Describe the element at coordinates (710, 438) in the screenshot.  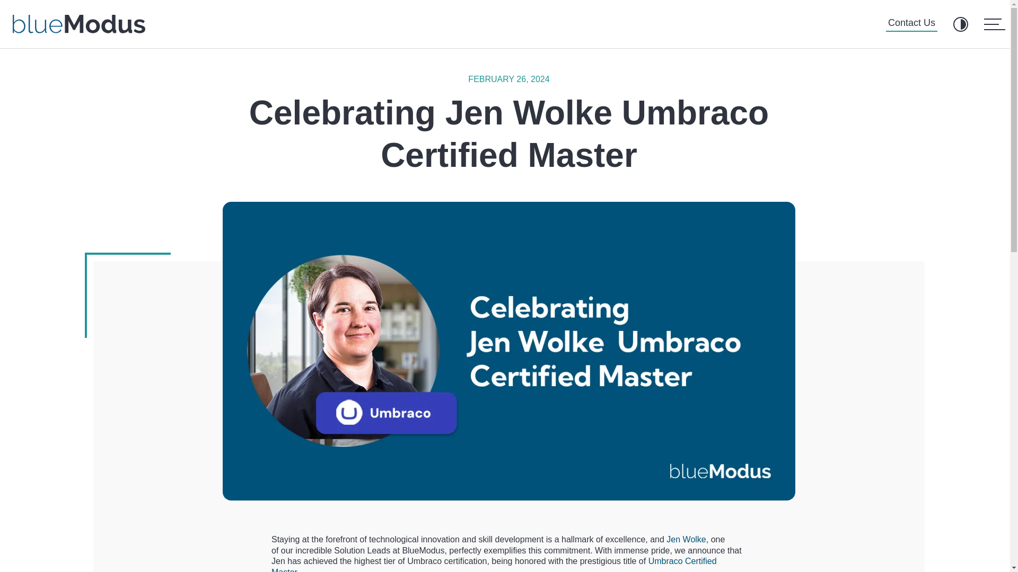
I see `Umbraco` at that location.